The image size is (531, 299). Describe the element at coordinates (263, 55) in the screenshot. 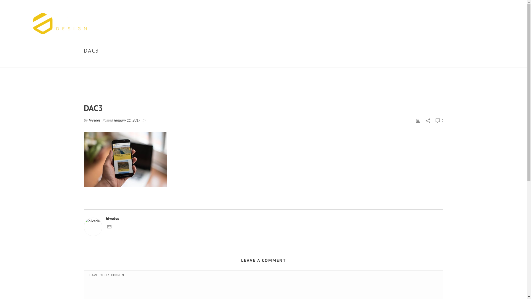

I see ` ` at that location.